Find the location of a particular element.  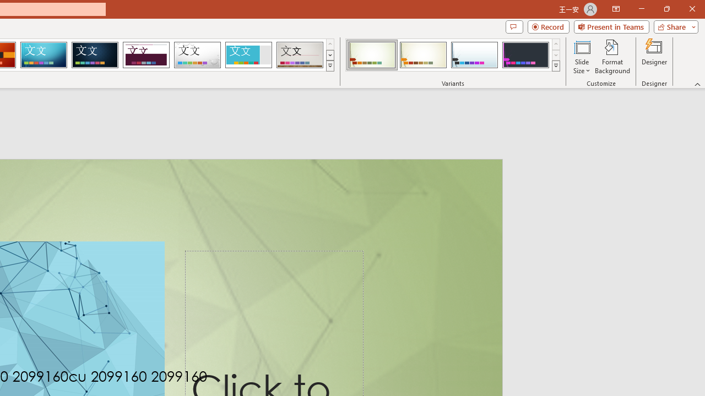

Slide Size is located at coordinates (582, 56).